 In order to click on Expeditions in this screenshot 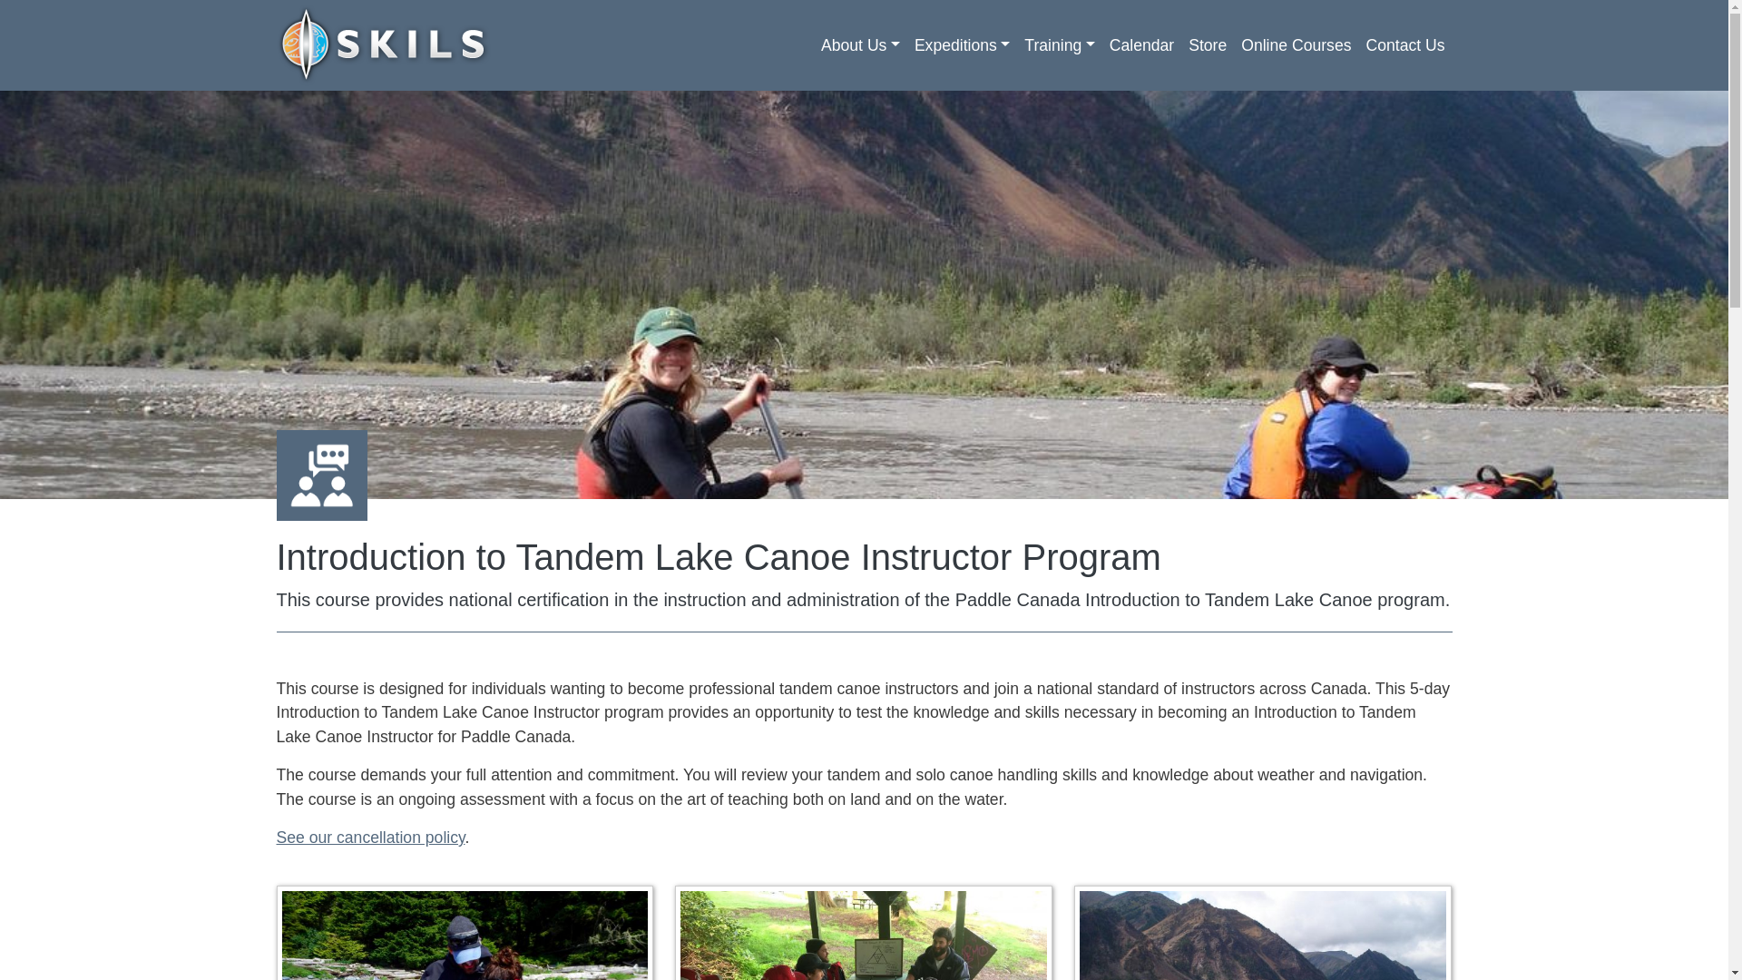, I will do `click(962, 45)`.